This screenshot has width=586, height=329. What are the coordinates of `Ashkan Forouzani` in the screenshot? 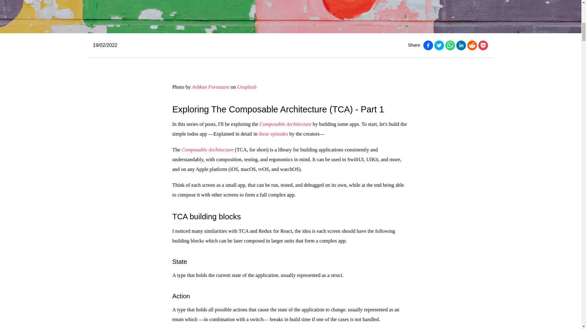 It's located at (211, 87).